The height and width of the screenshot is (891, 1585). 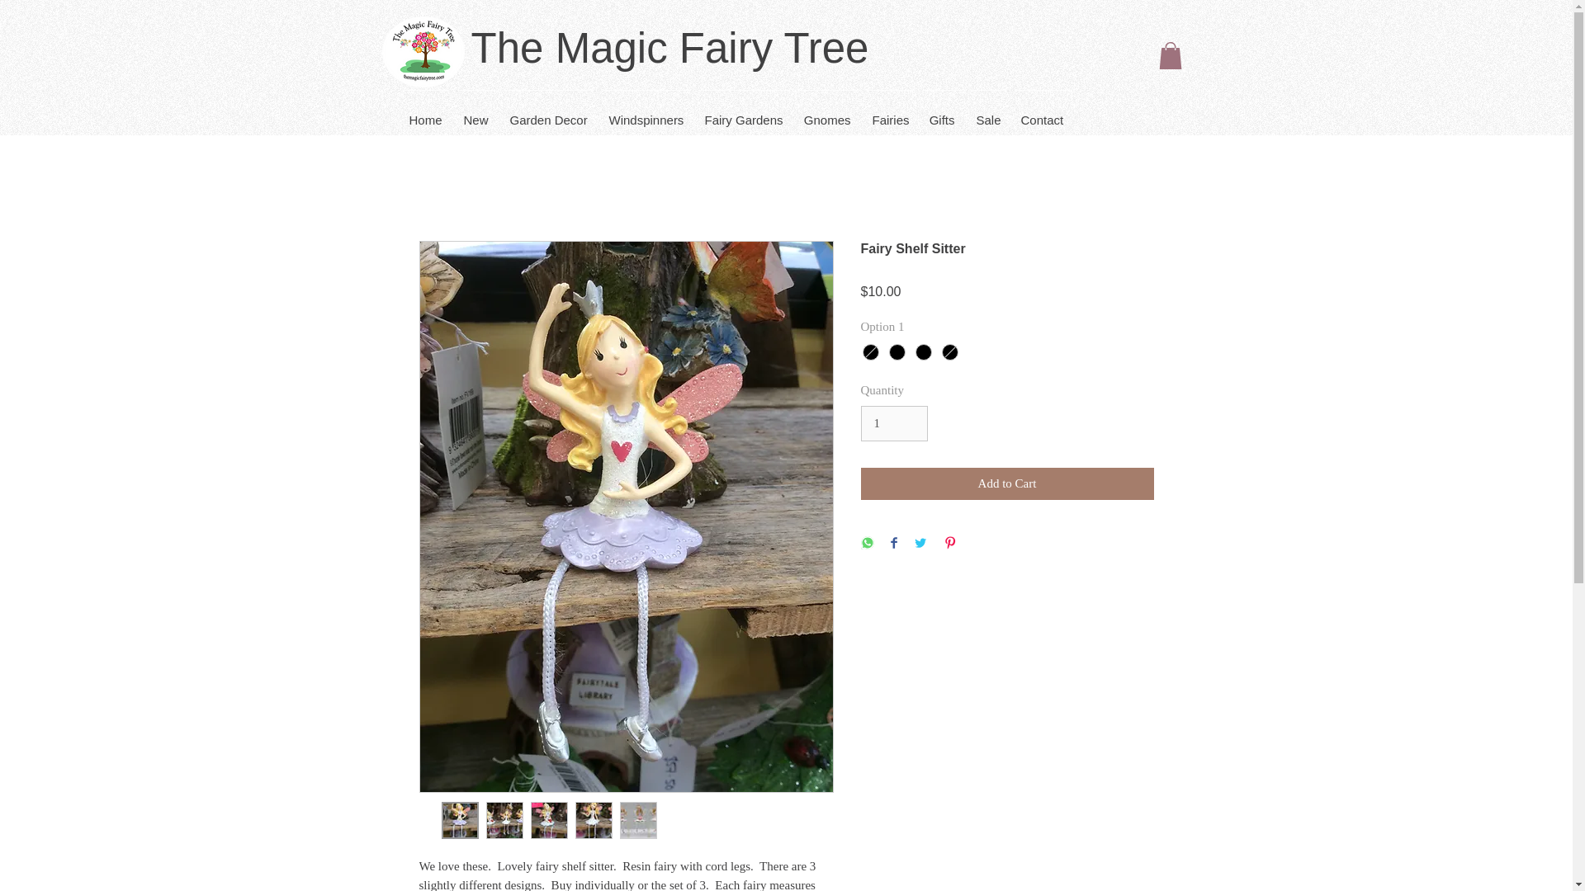 What do you see at coordinates (890, 112) in the screenshot?
I see `Fairies` at bounding box center [890, 112].